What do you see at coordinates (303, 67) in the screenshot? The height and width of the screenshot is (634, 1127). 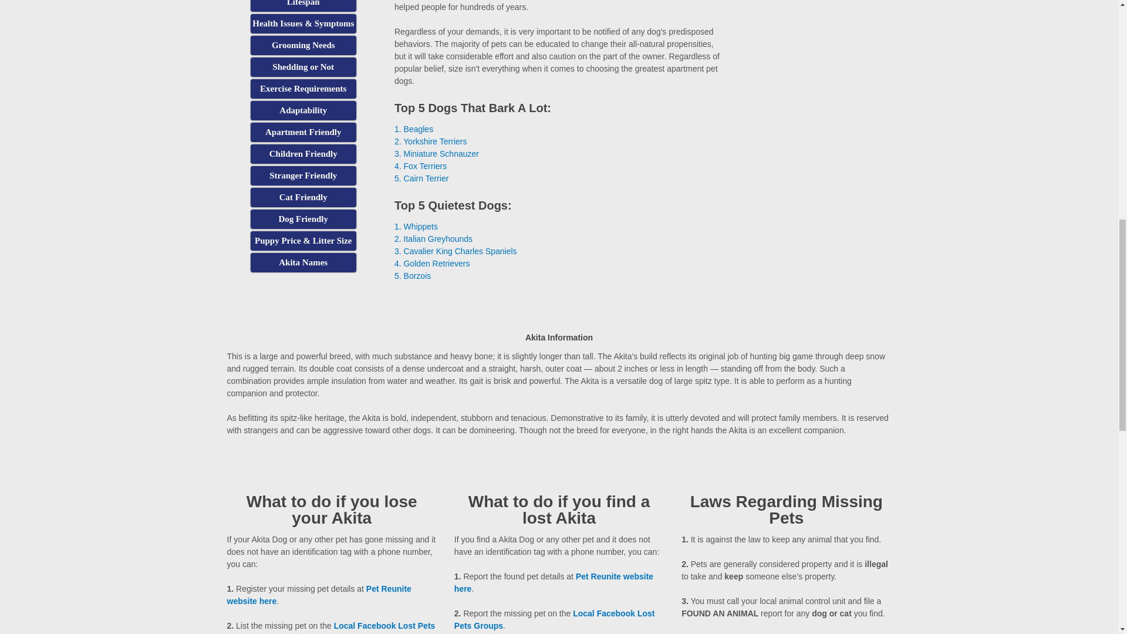 I see `Do Akita Dogs shed a lot?` at bounding box center [303, 67].